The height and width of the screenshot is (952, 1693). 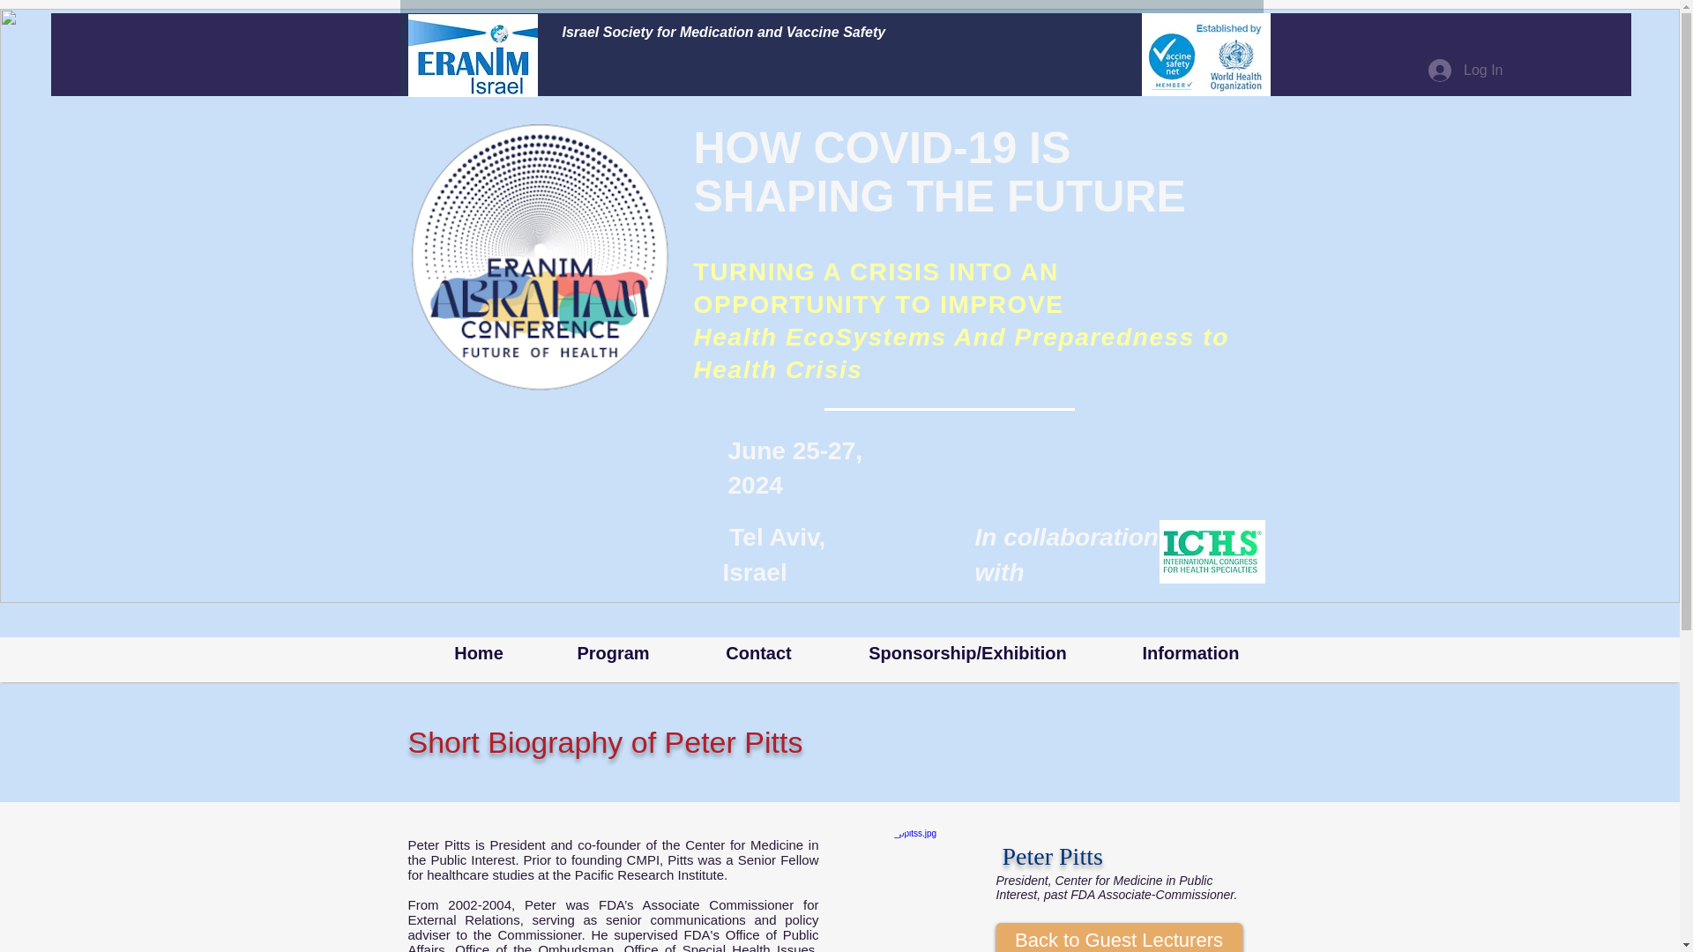 What do you see at coordinates (1205, 55) in the screenshot?
I see `logo vsn.jpg` at bounding box center [1205, 55].